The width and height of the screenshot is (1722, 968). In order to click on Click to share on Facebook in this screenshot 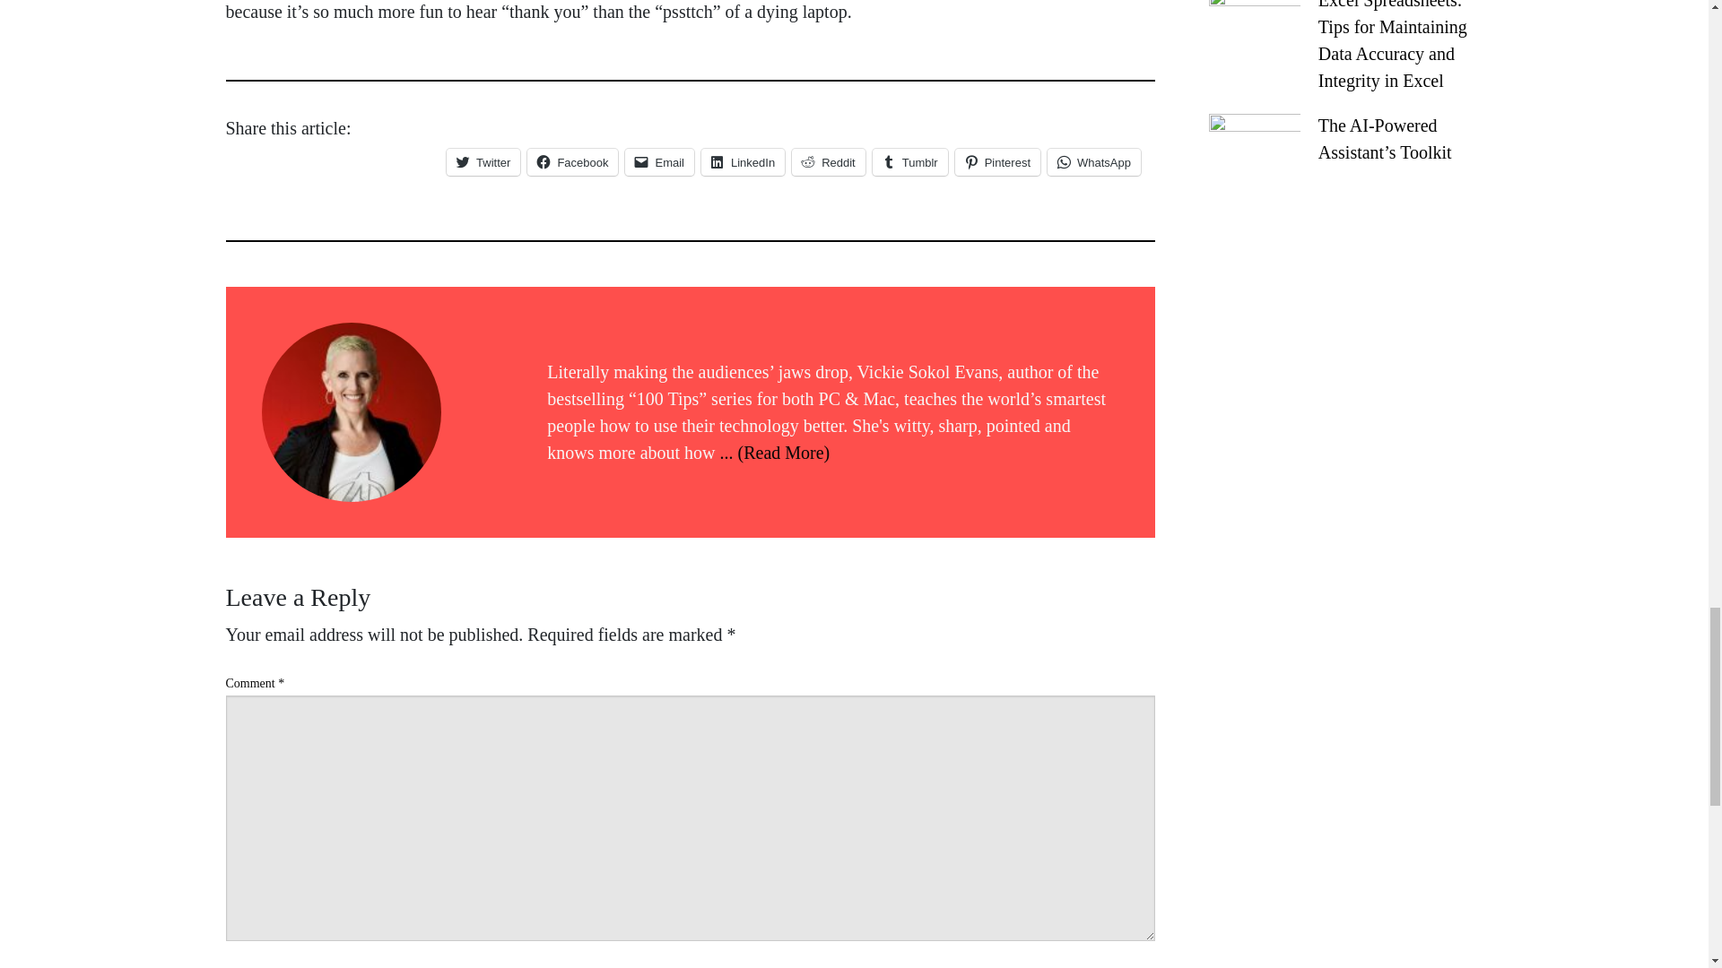, I will do `click(572, 161)`.